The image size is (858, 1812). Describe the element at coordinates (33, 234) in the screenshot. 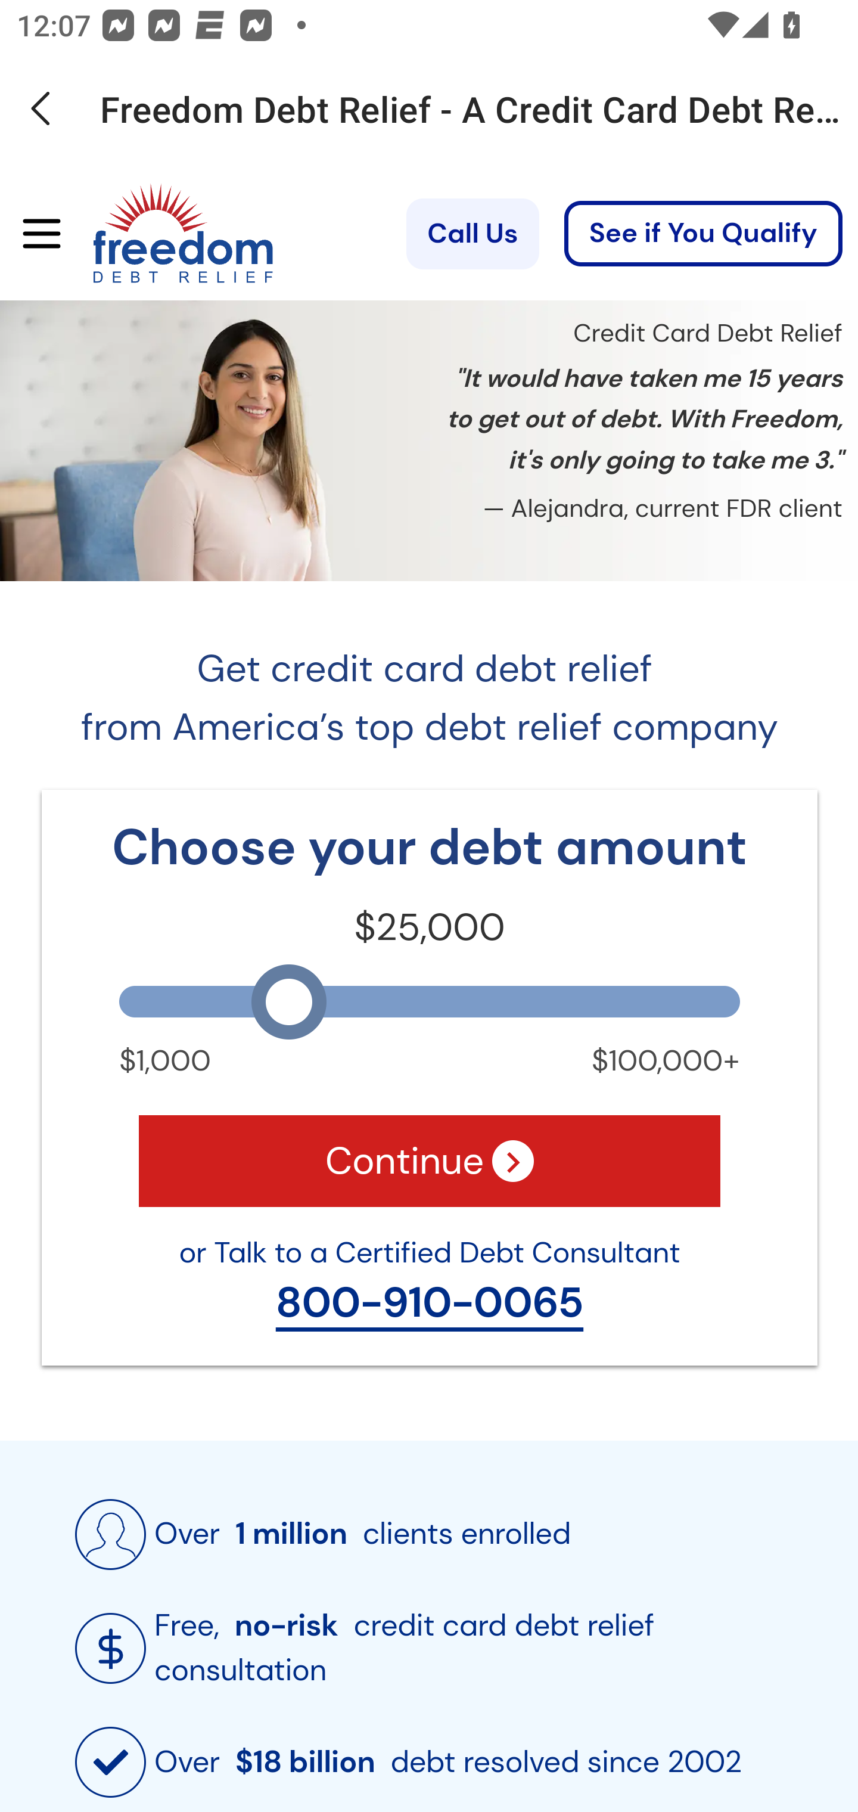

I see `menu toggle` at that location.